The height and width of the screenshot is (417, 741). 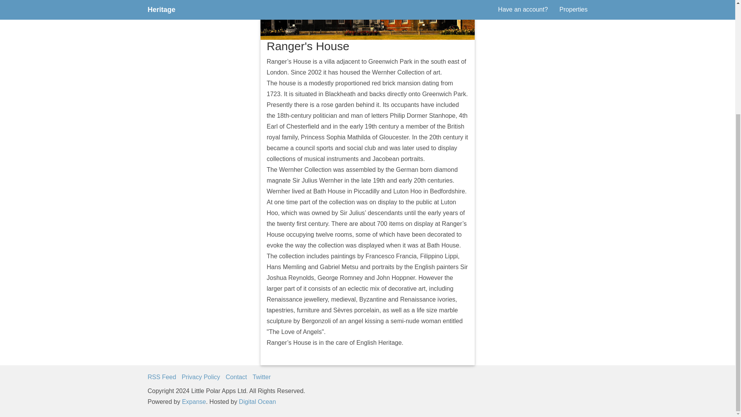 What do you see at coordinates (257, 402) in the screenshot?
I see `Digital Ocean` at bounding box center [257, 402].